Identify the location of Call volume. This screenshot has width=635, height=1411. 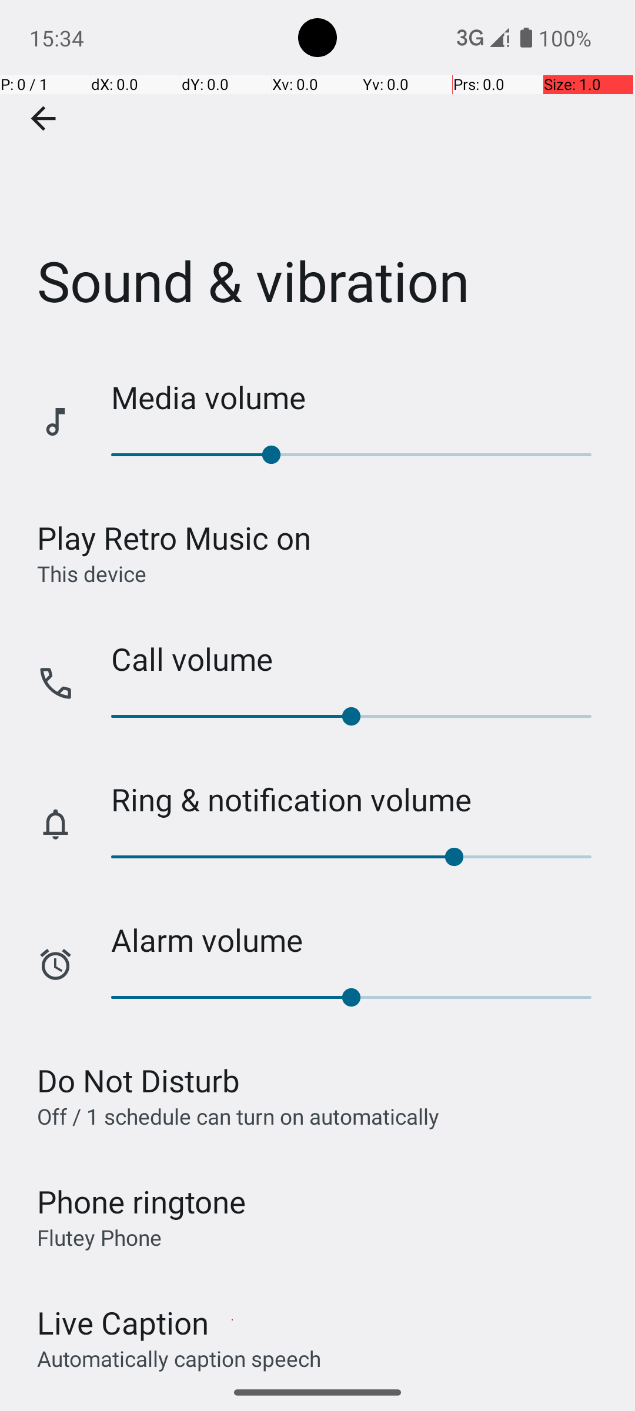
(361, 658).